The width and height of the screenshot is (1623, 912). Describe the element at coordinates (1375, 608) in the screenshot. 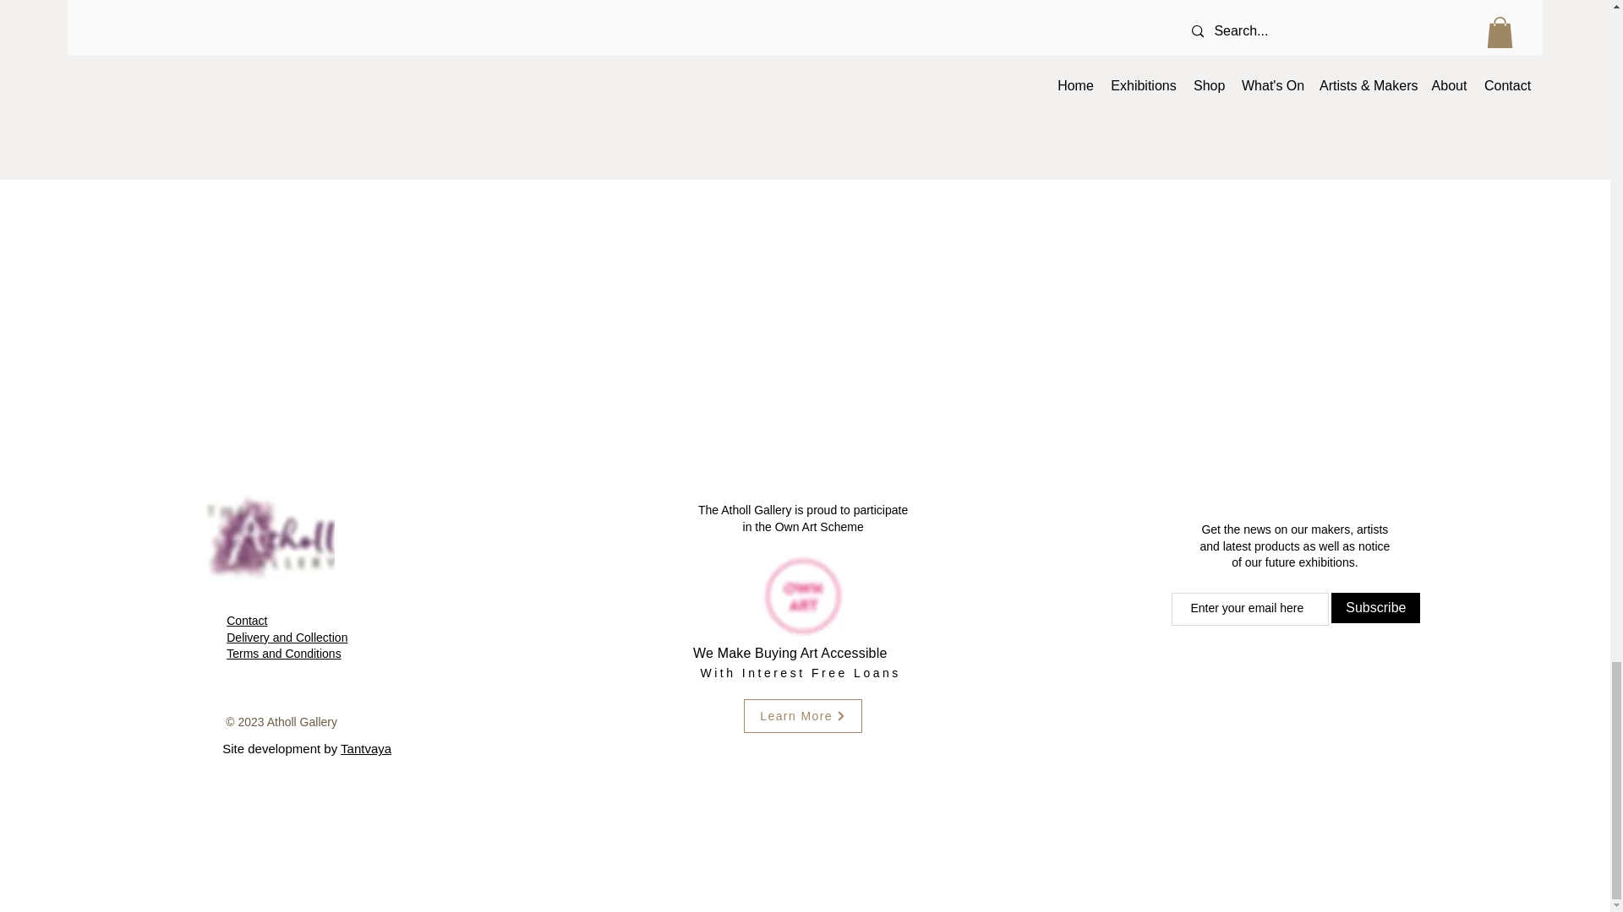

I see `Subscribe` at that location.